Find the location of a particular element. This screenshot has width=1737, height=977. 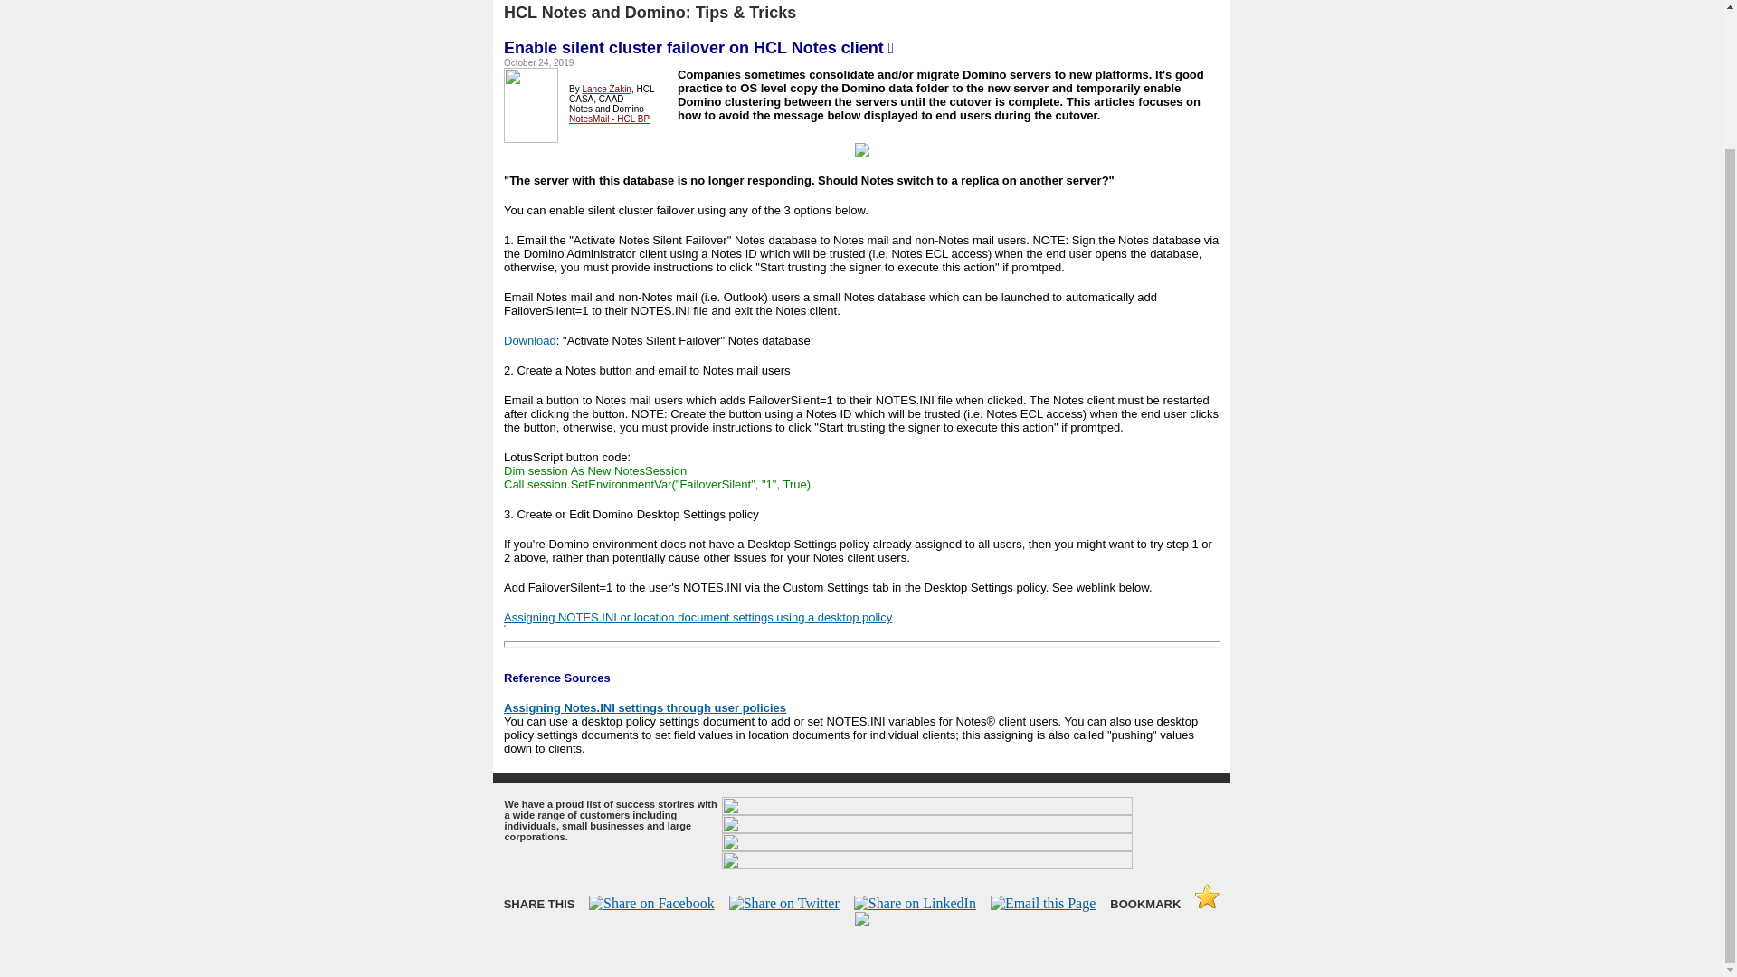

NotesMail - HCL BP is located at coordinates (610, 117).